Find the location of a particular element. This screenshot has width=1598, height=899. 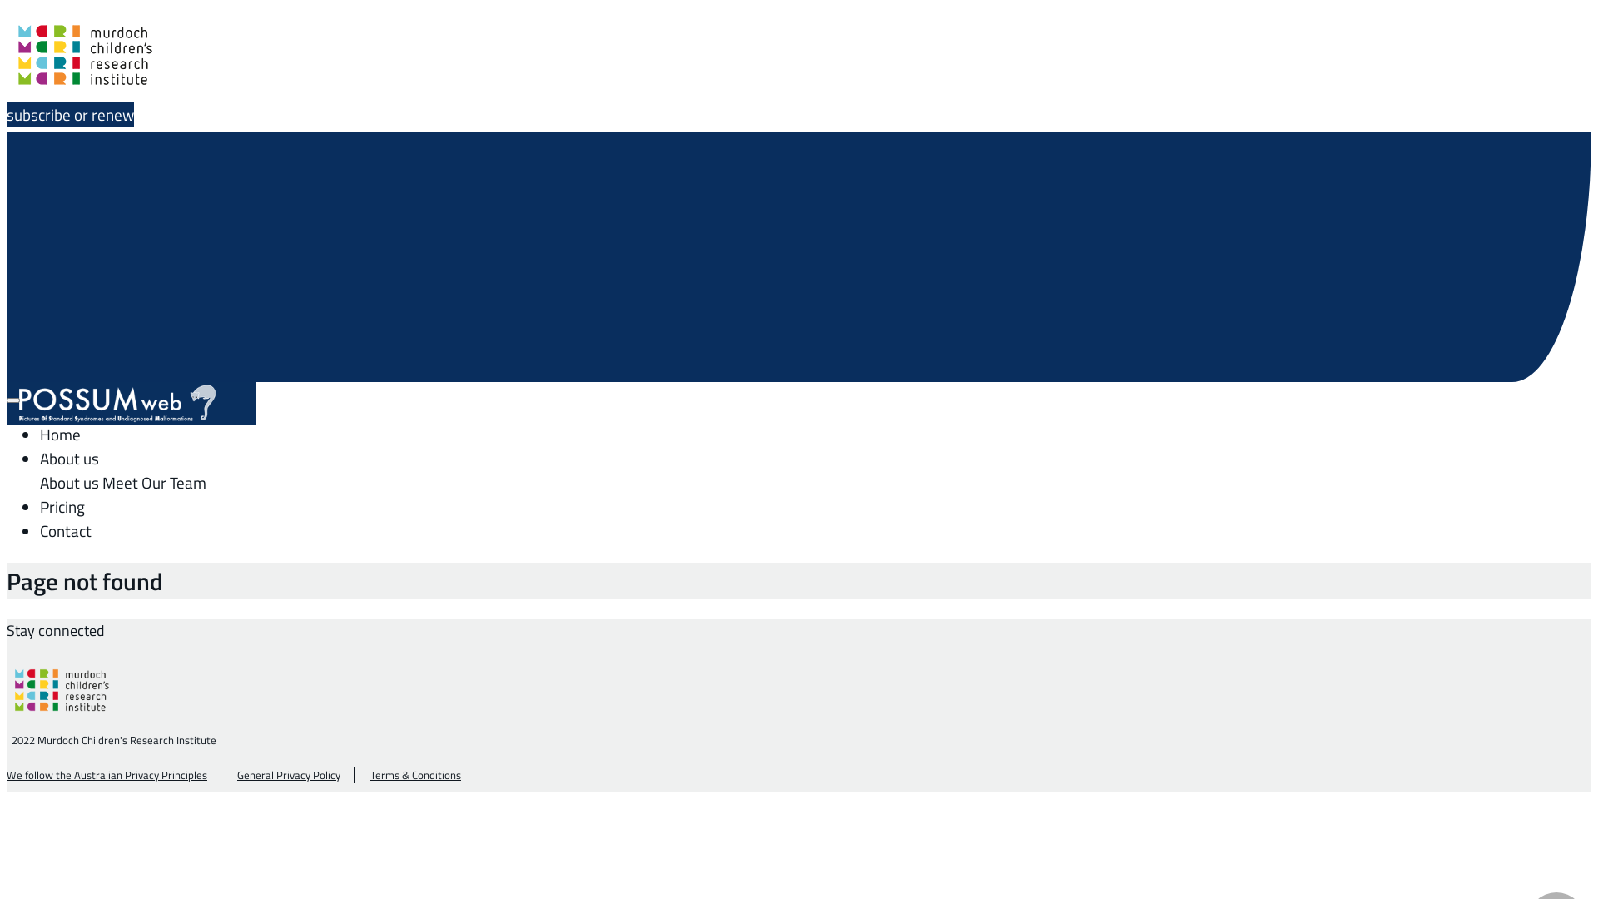

Terms & Conditions is located at coordinates (416, 775).